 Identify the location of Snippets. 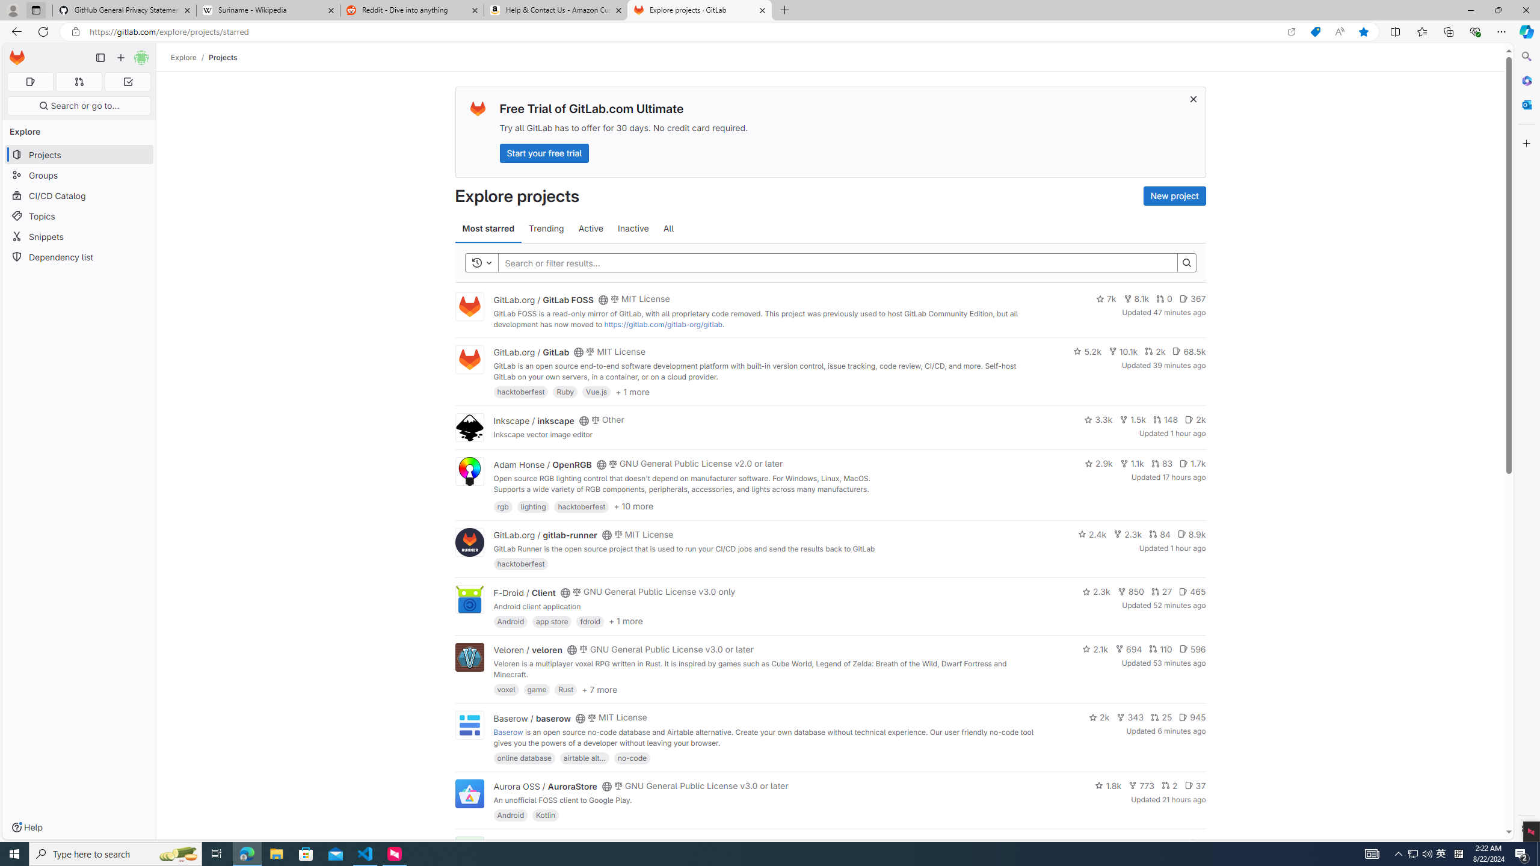
(79, 237).